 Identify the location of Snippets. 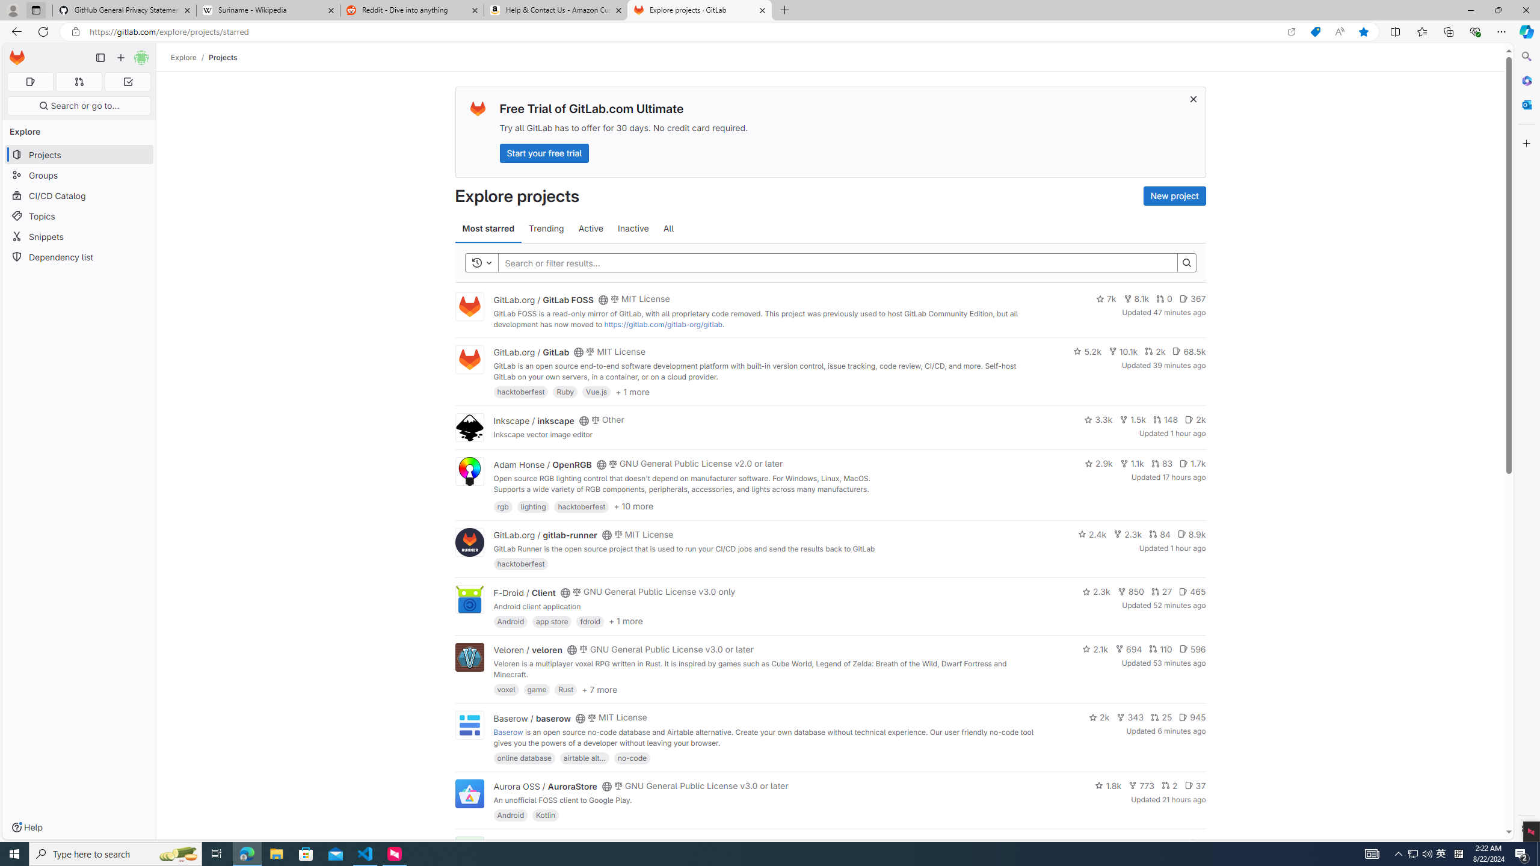
(79, 237).